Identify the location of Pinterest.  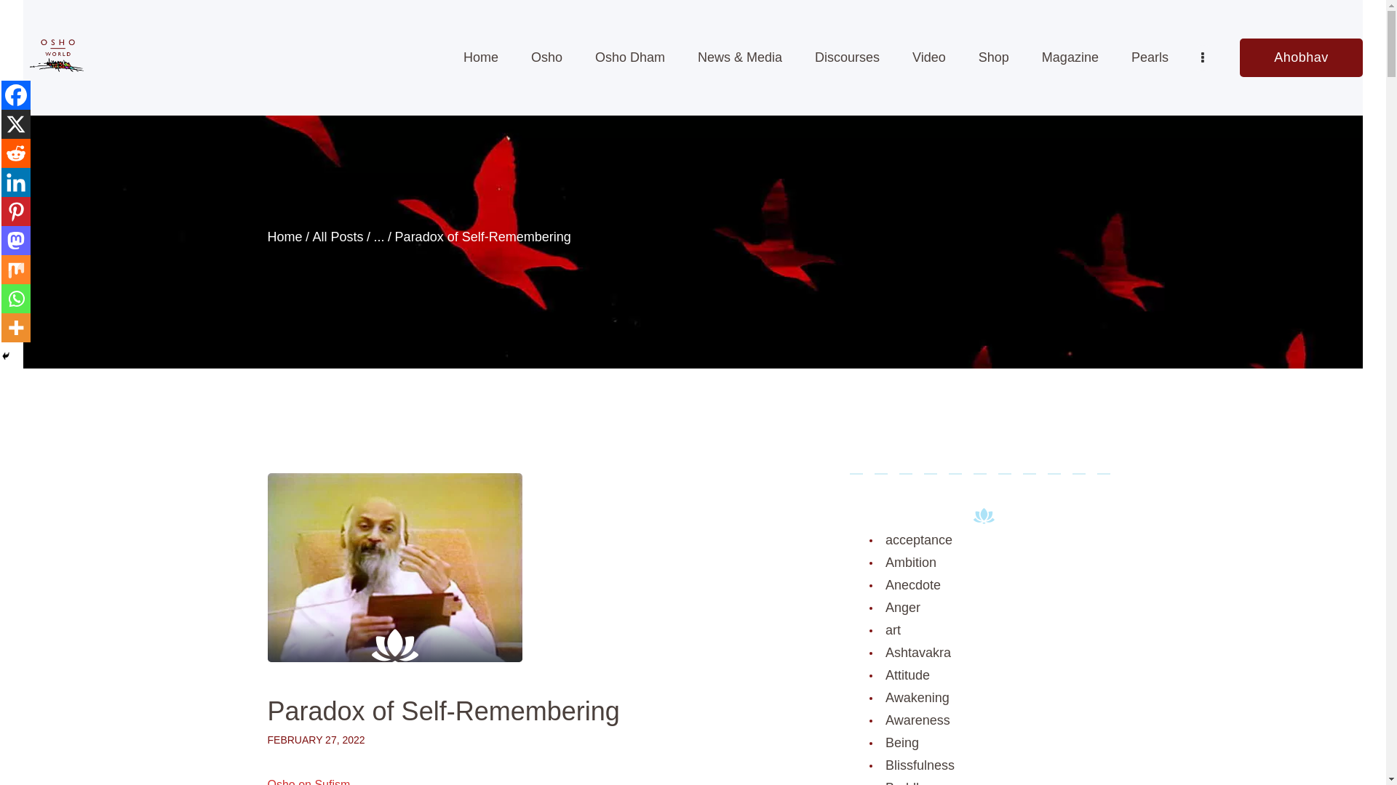
(16, 212).